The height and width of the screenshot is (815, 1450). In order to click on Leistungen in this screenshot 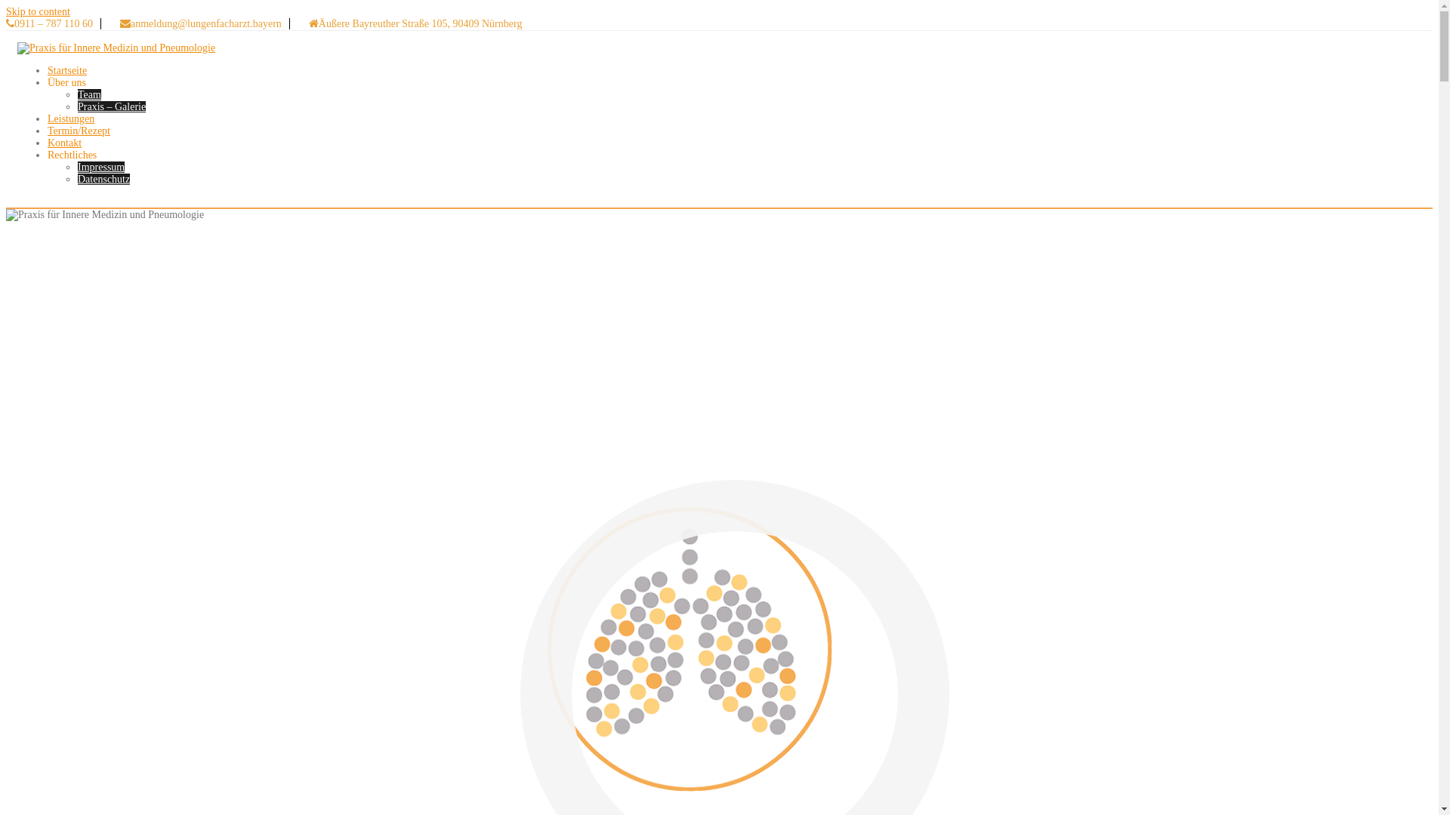, I will do `click(71, 119)`.